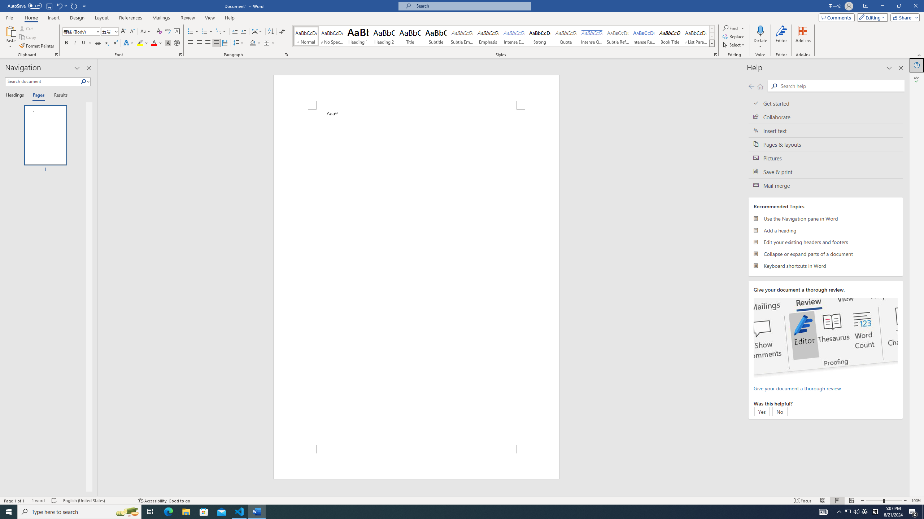 The width and height of the screenshot is (924, 519). What do you see at coordinates (825, 242) in the screenshot?
I see `Edit your existing headers and footers` at bounding box center [825, 242].